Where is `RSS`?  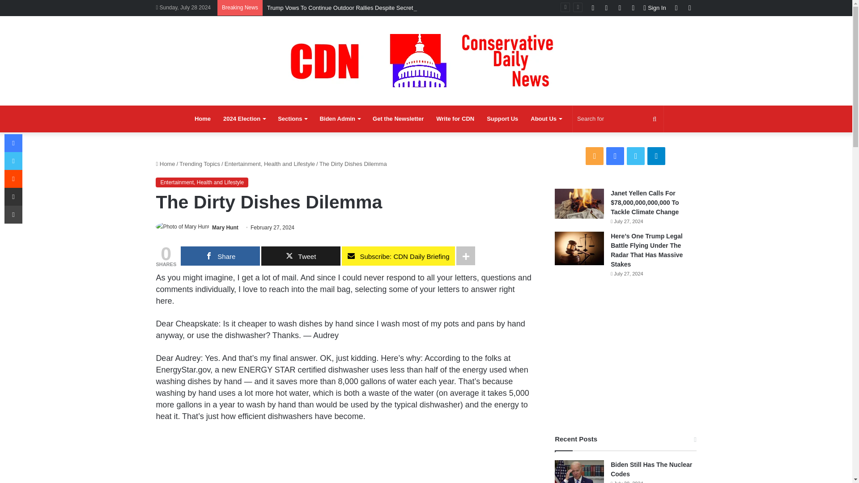
RSS is located at coordinates (592, 8).